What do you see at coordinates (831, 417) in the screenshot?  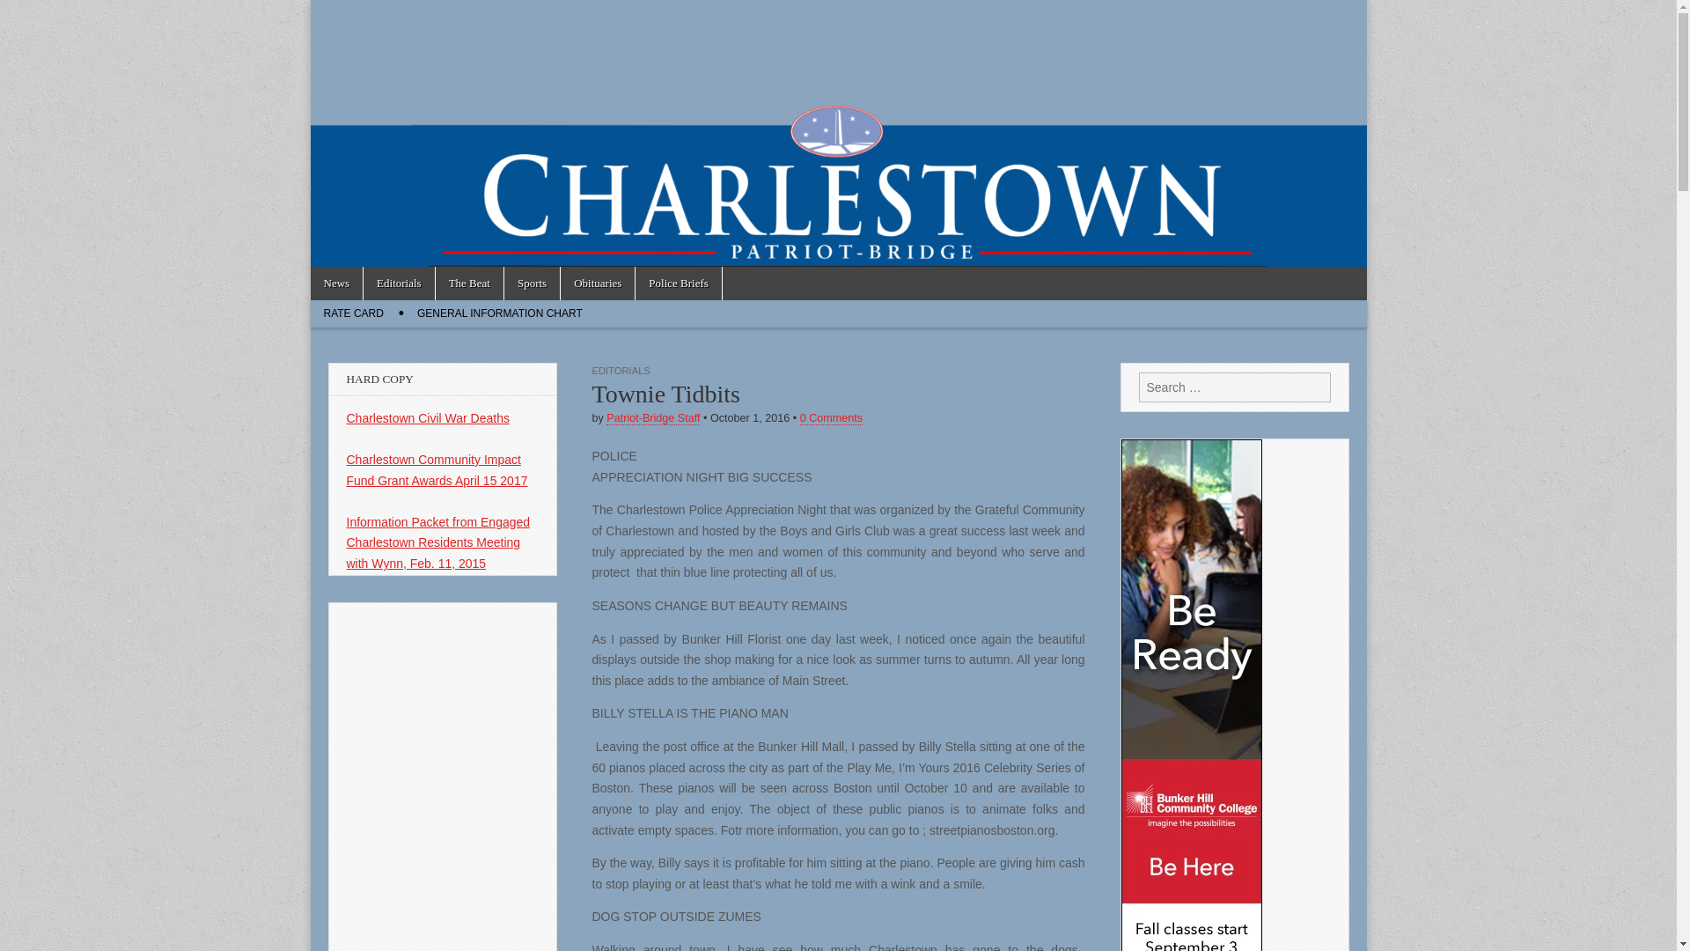 I see `0 Comments` at bounding box center [831, 417].